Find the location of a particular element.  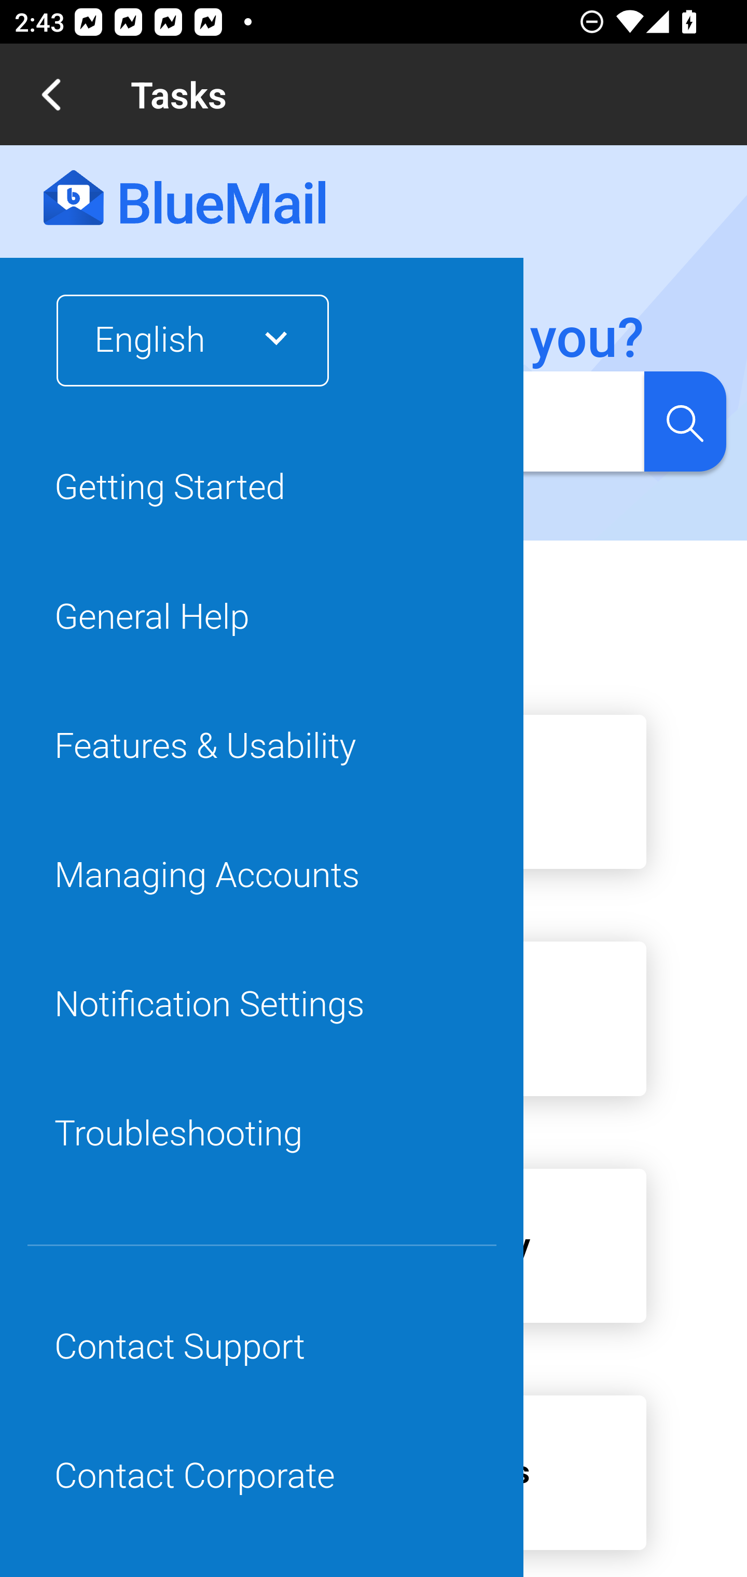

Contact Support is located at coordinates (262, 1348).